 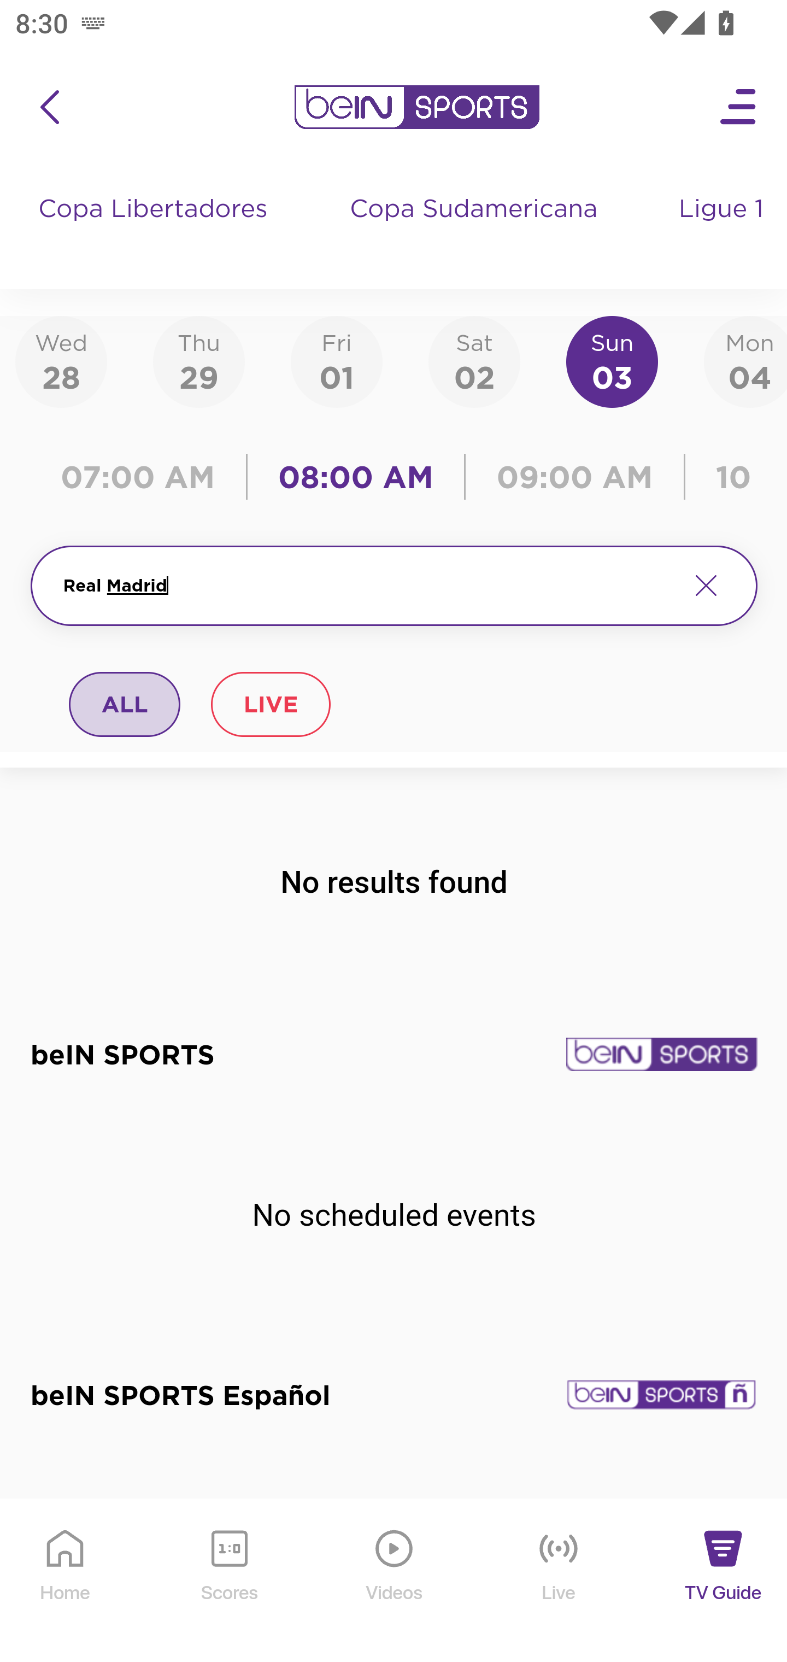 I want to click on Sun03, so click(x=612, y=361).